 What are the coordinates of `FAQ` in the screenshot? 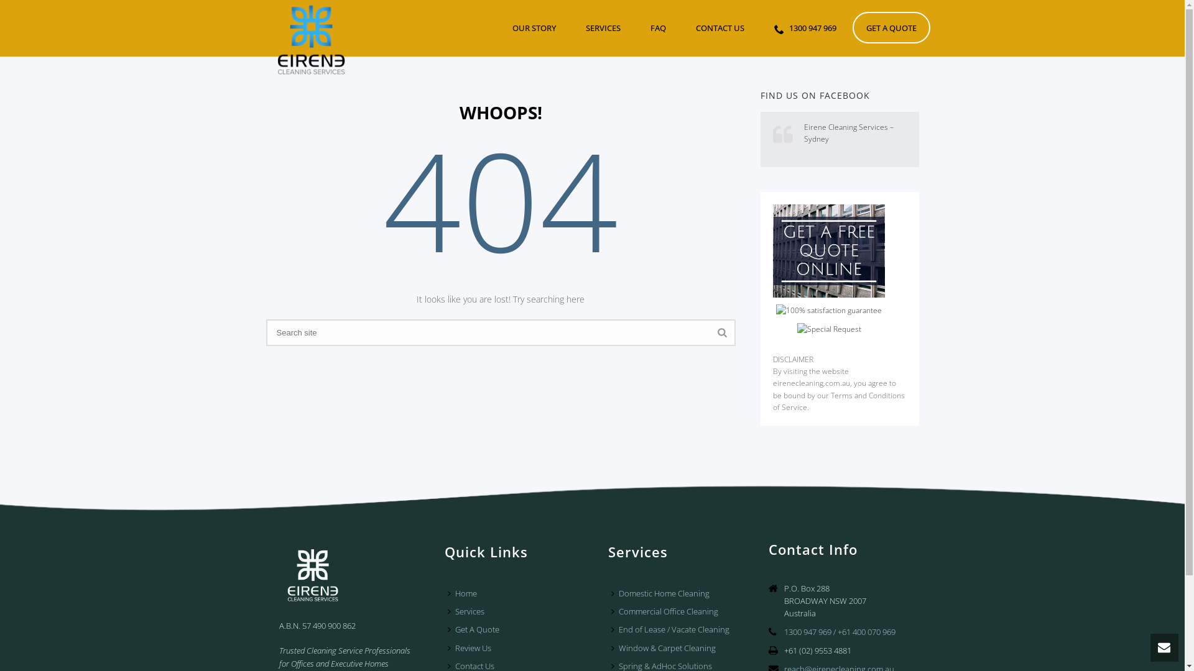 It's located at (658, 27).